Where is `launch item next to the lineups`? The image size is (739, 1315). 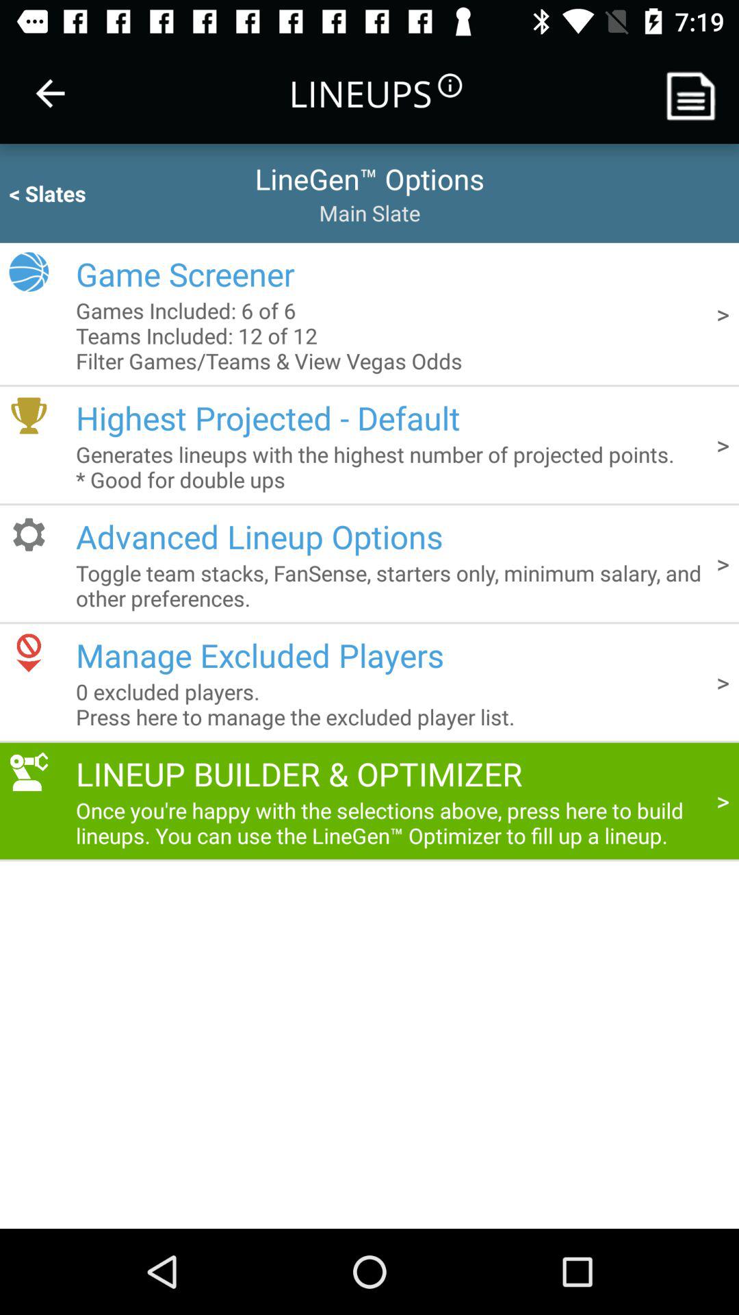 launch item next to the lineups is located at coordinates (50, 93).